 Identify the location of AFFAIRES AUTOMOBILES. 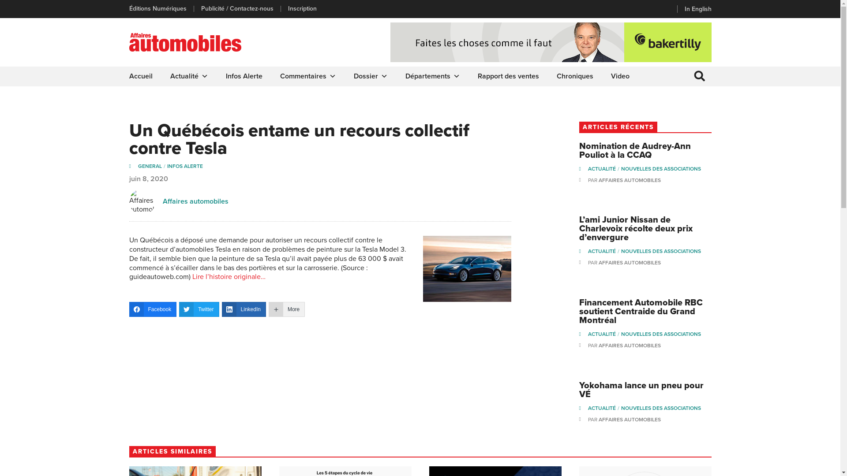
(629, 263).